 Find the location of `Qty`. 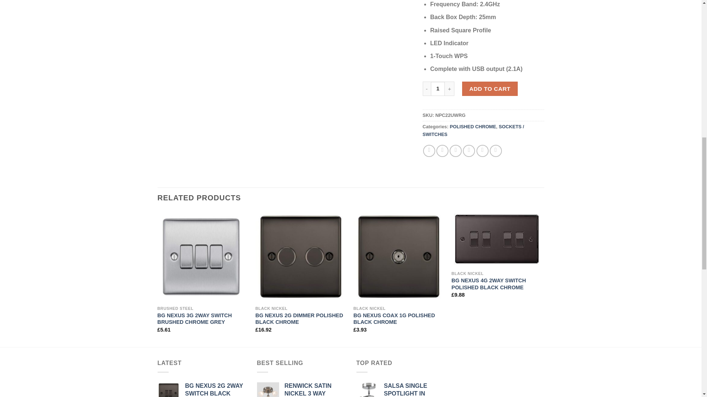

Qty is located at coordinates (438, 89).